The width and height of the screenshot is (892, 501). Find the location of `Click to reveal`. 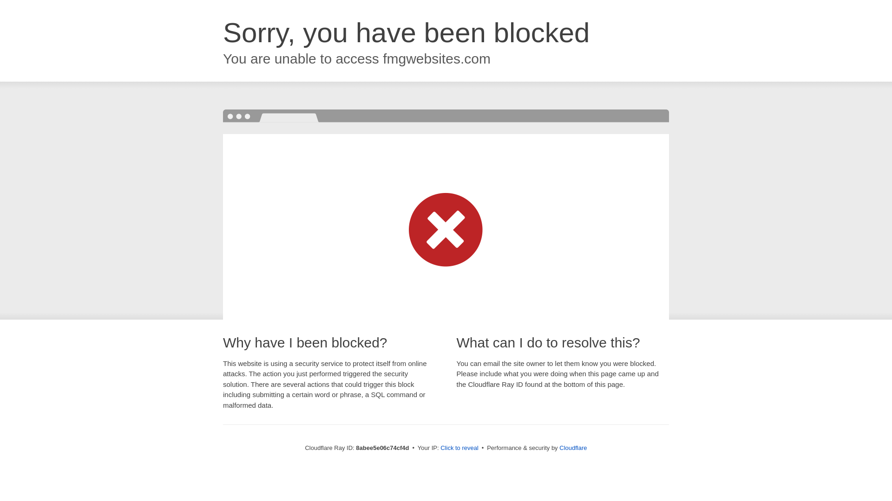

Click to reveal is located at coordinates (459, 448).